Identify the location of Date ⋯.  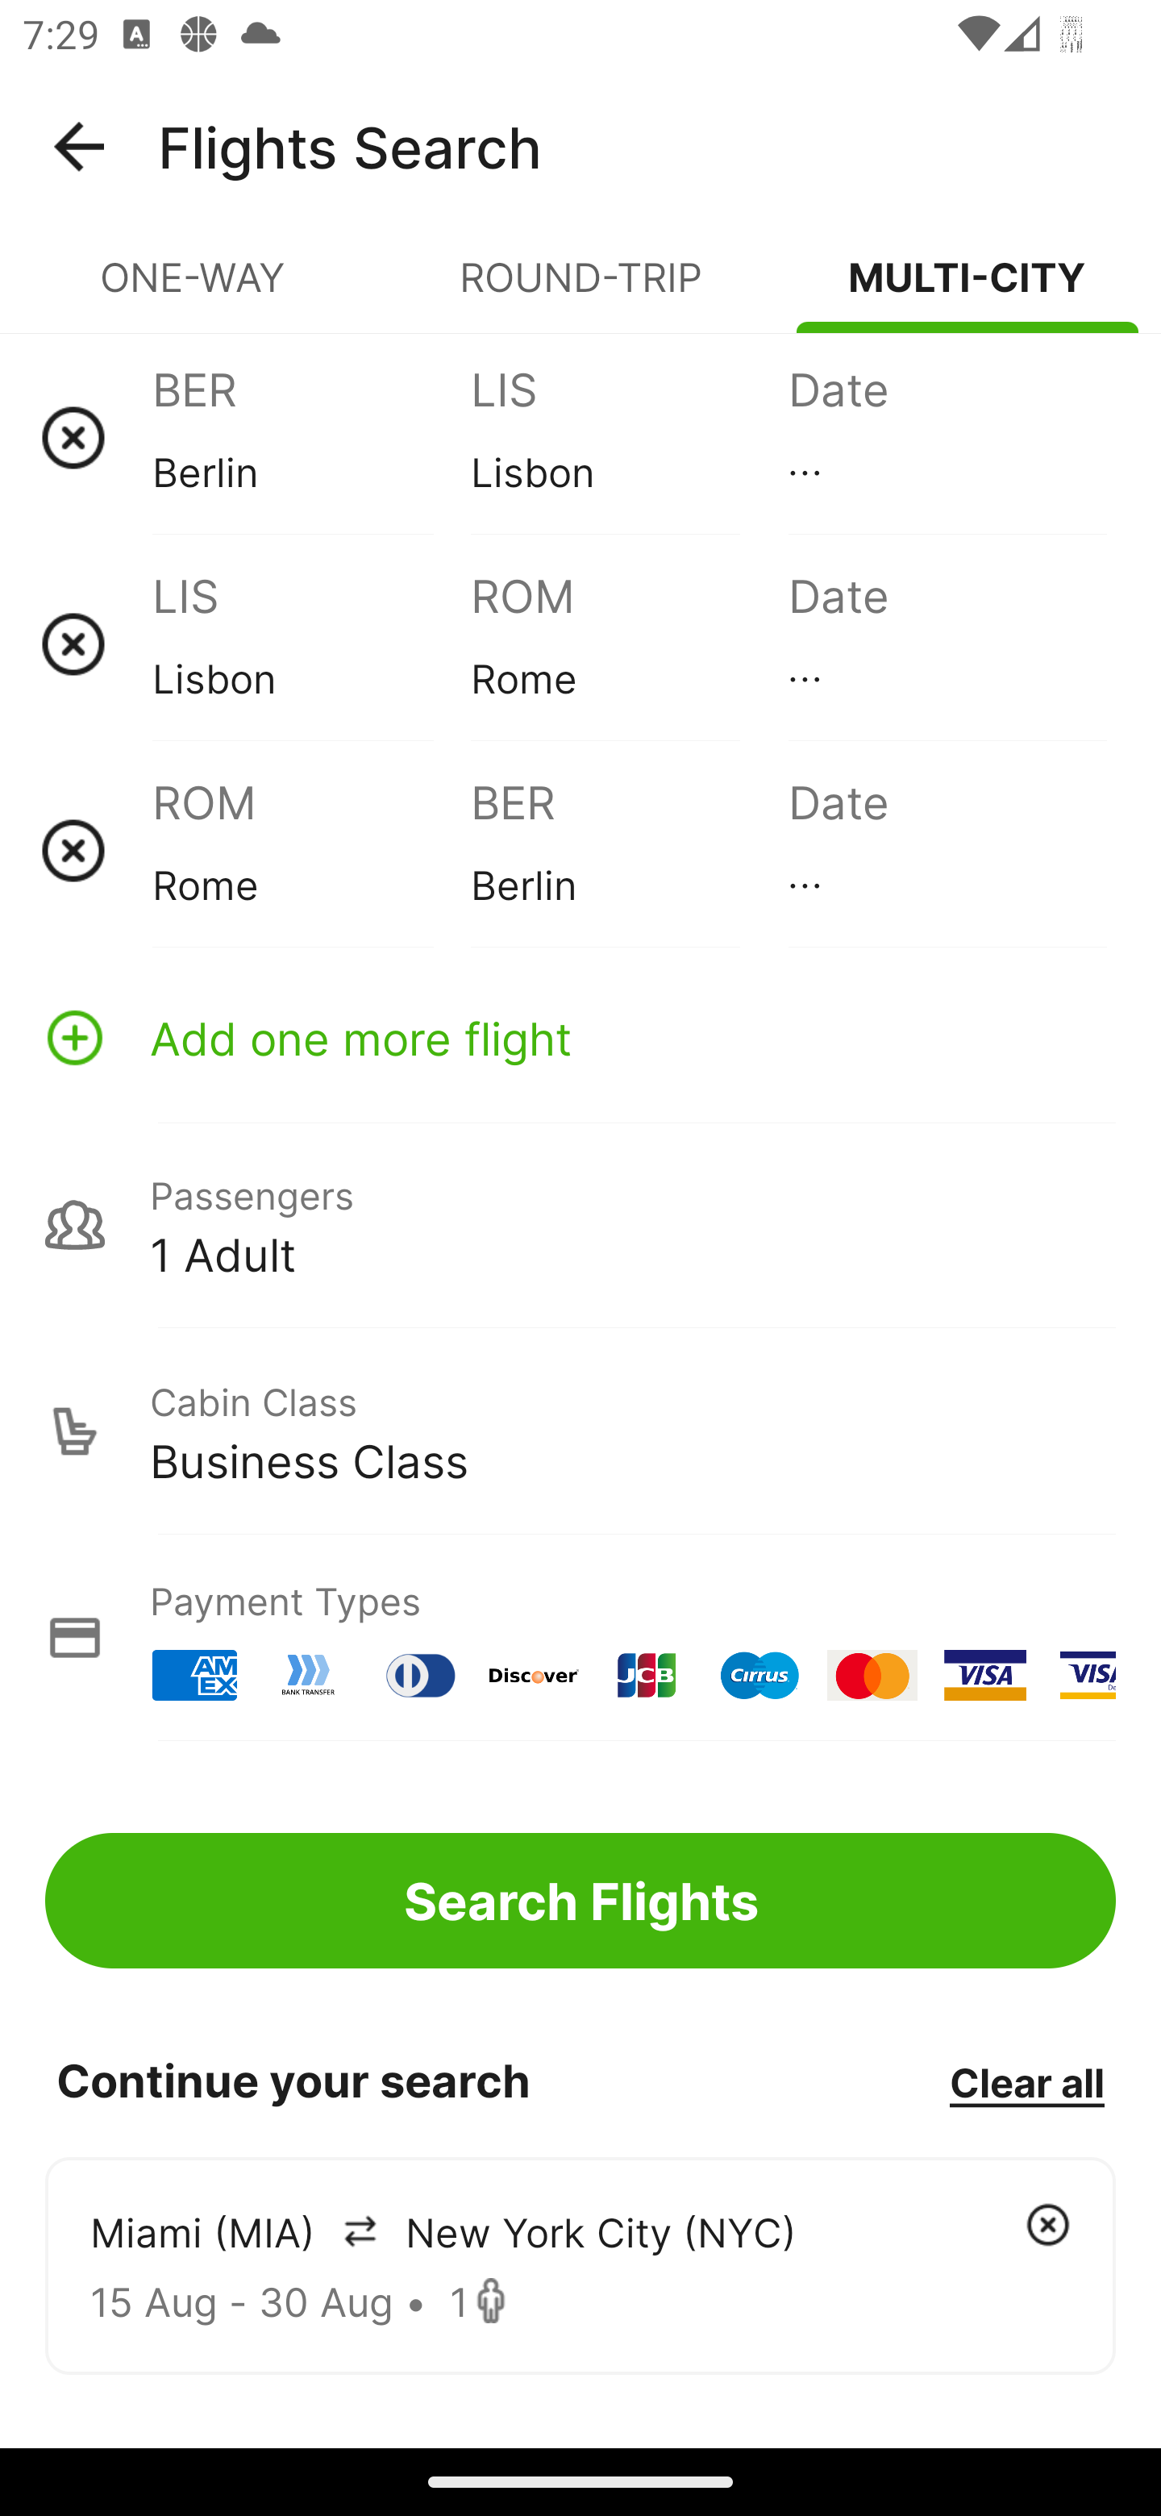
(947, 850).